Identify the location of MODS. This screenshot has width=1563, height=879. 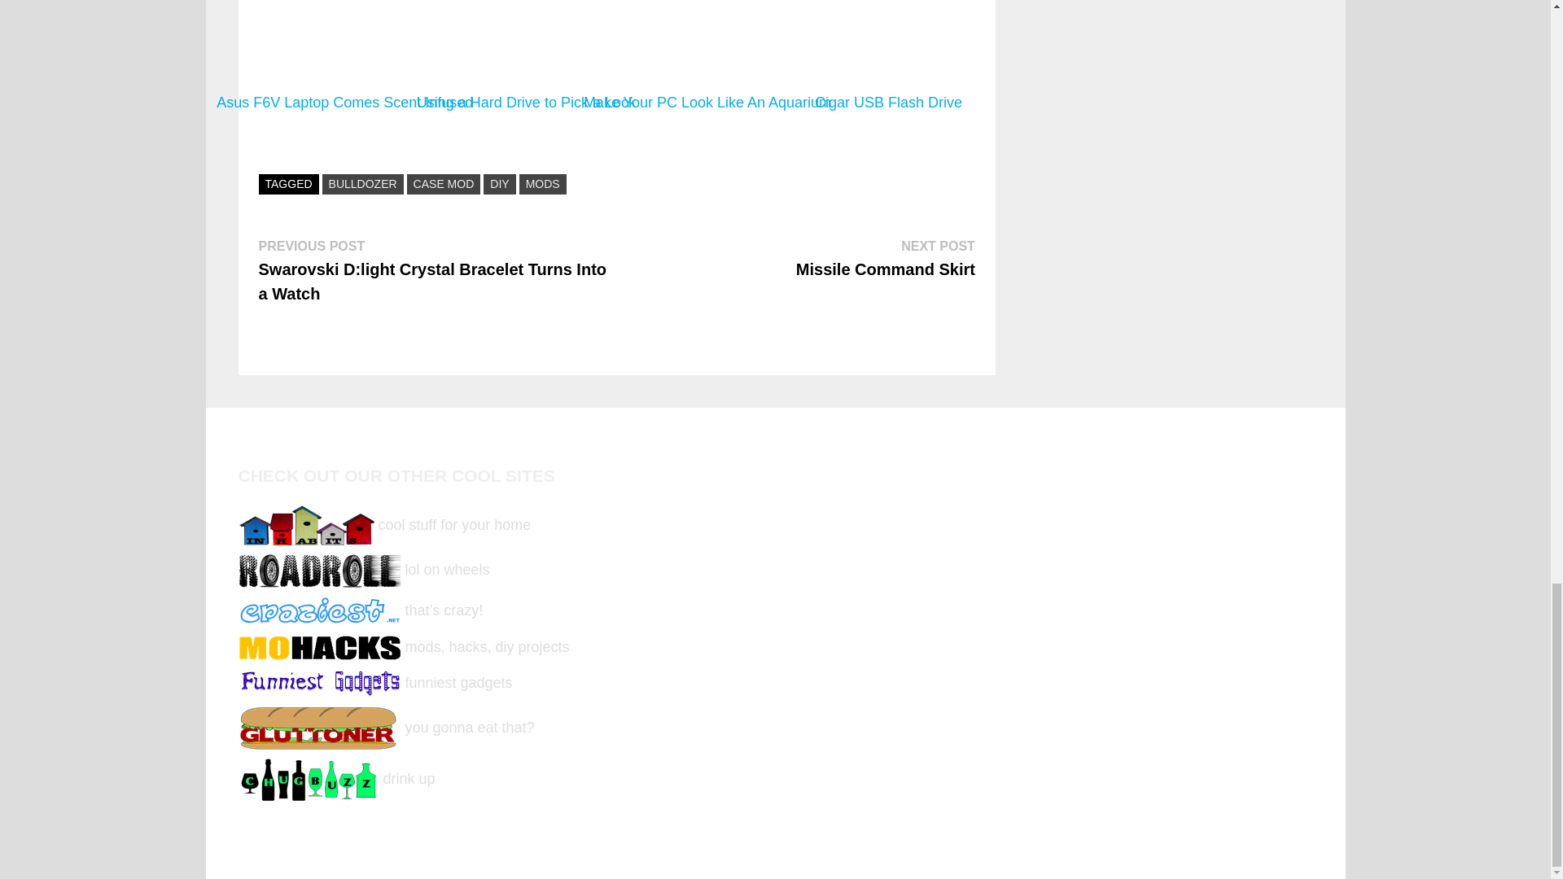
(542, 184).